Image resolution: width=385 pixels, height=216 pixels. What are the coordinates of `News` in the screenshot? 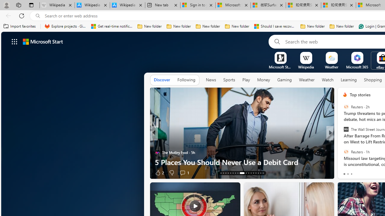 It's located at (211, 80).